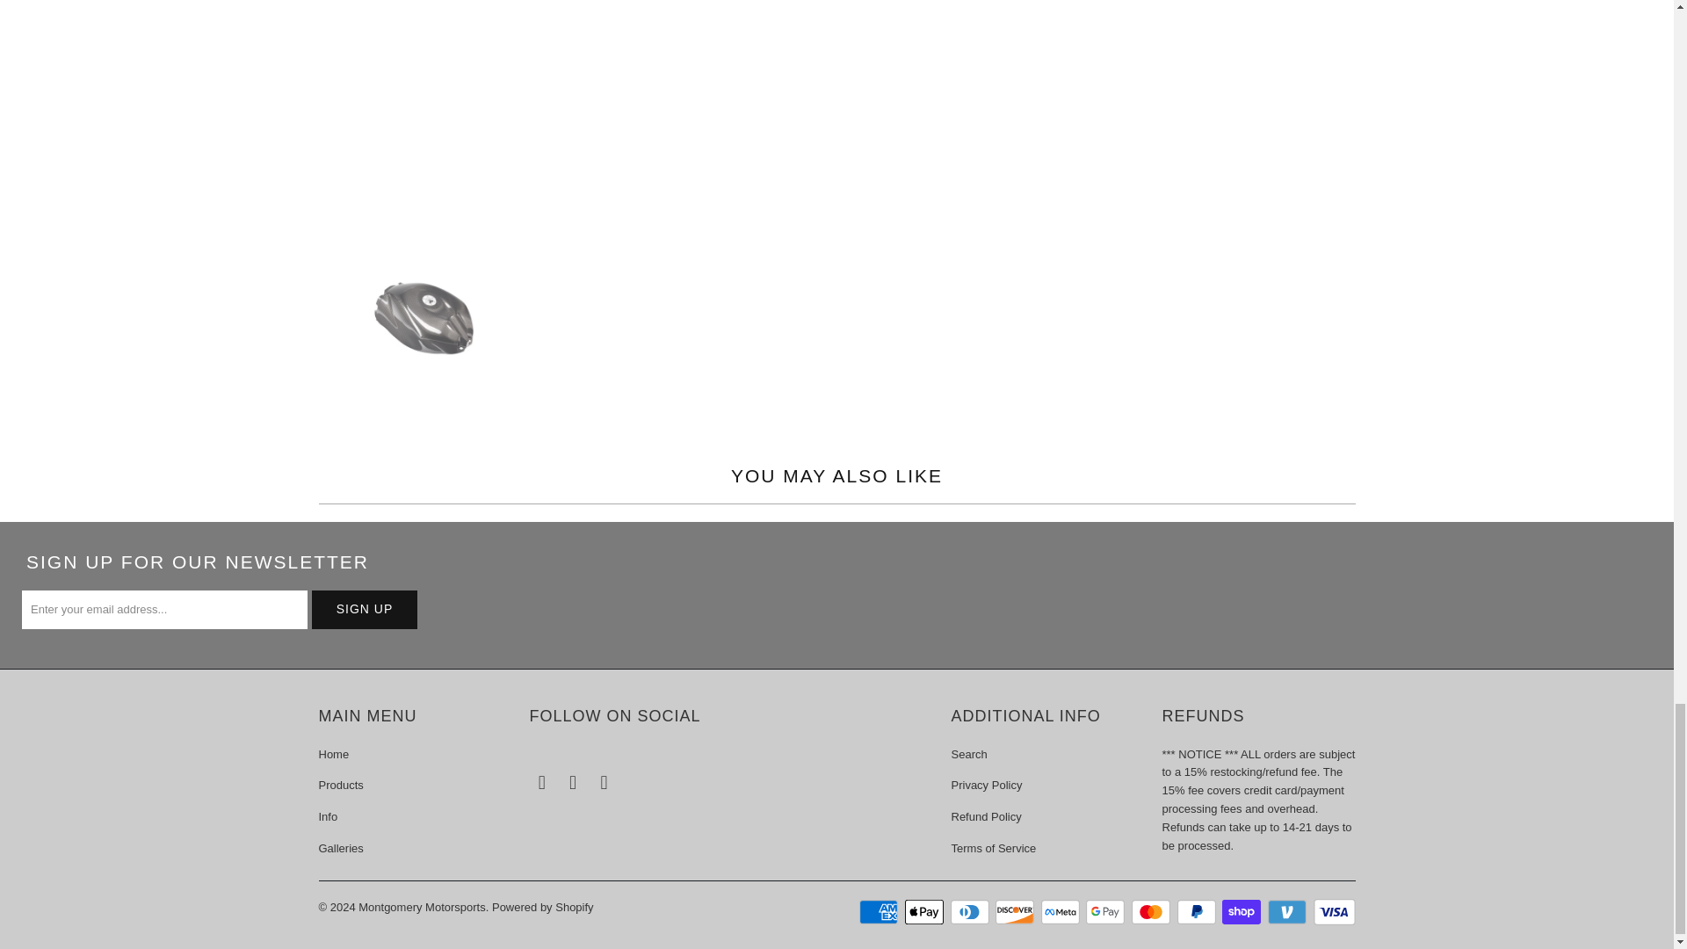 The image size is (1687, 949). I want to click on Montgomery Motorsports on Facebook, so click(541, 782).